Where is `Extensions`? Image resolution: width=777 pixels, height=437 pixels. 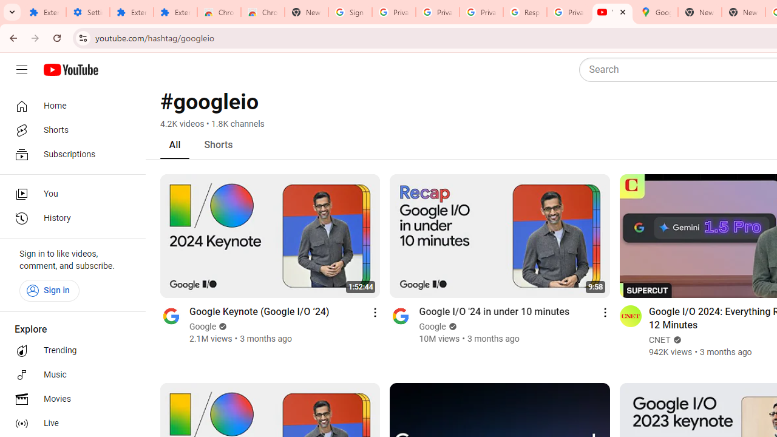 Extensions is located at coordinates (44, 12).